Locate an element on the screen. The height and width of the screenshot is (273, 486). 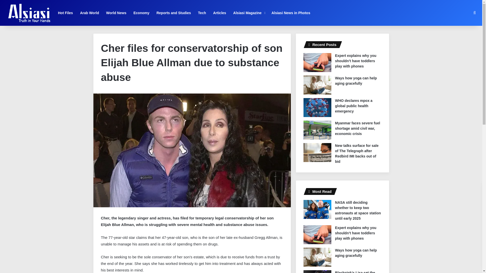
Alsiasi Magazine is located at coordinates (249, 13).